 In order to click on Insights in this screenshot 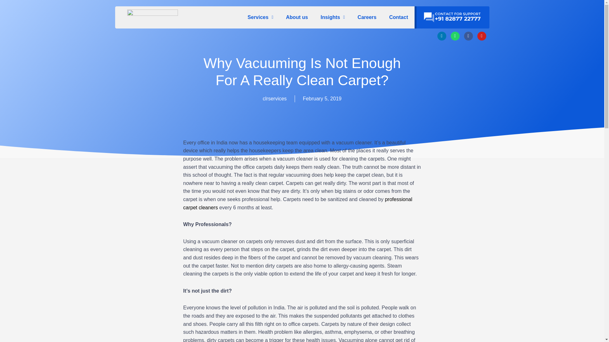, I will do `click(332, 17)`.